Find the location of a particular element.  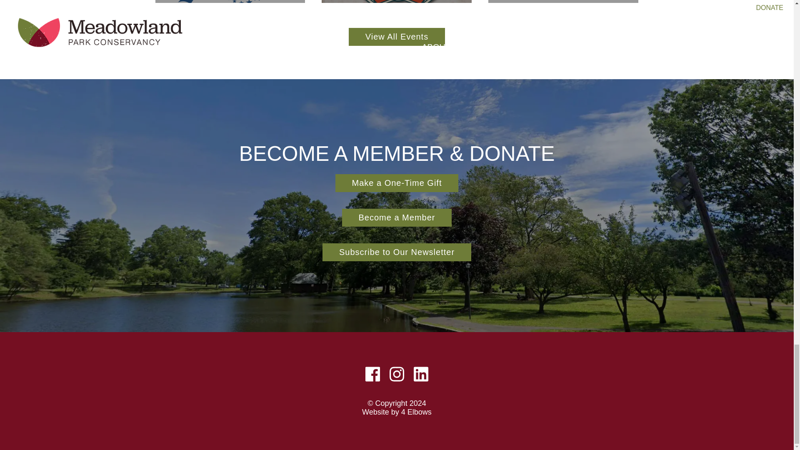

Subscribe to Our Newsletter is located at coordinates (397, 183).